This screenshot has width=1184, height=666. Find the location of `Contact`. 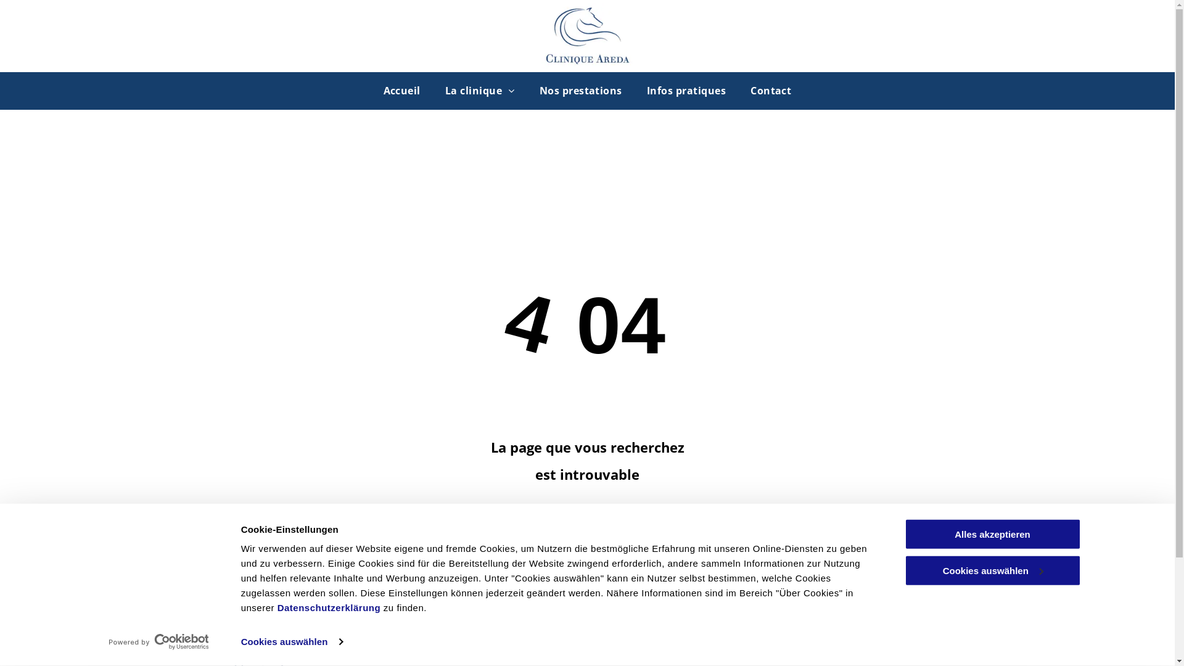

Contact is located at coordinates (771, 91).